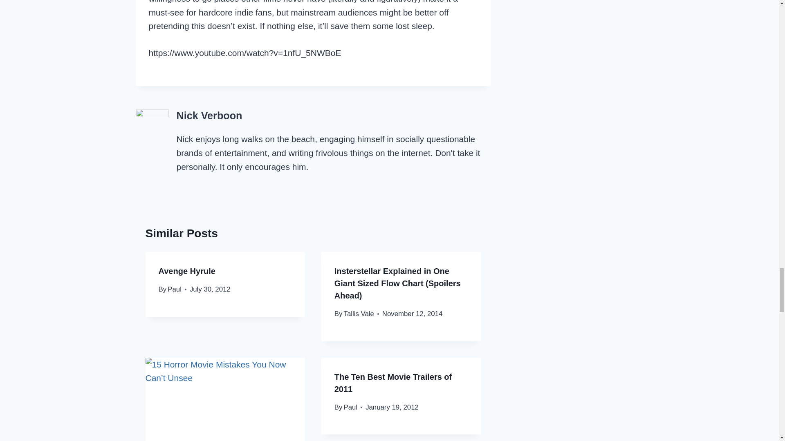 Image resolution: width=785 pixels, height=441 pixels. I want to click on The Ten Best Movie Trailers of 2011, so click(393, 383).